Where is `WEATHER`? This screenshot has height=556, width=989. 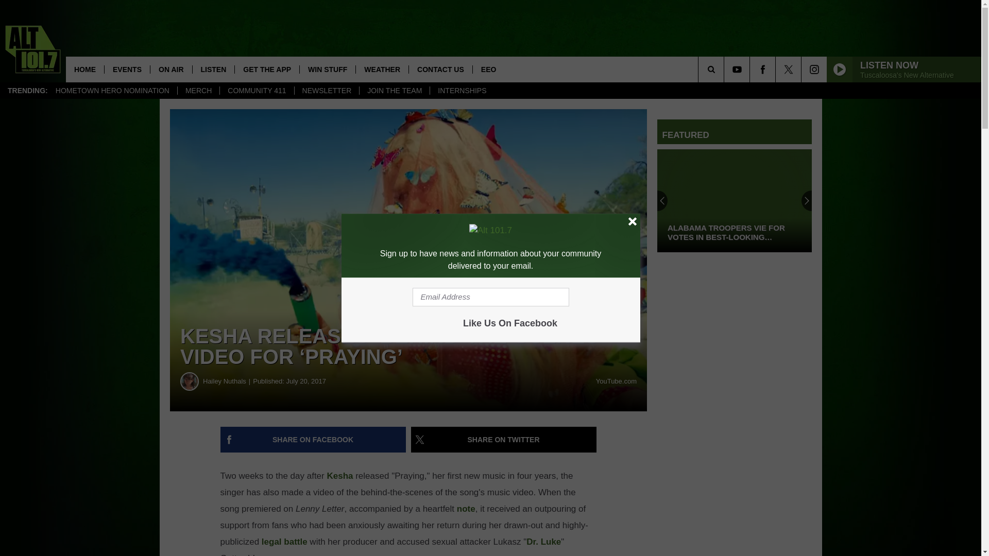
WEATHER is located at coordinates (381, 69).